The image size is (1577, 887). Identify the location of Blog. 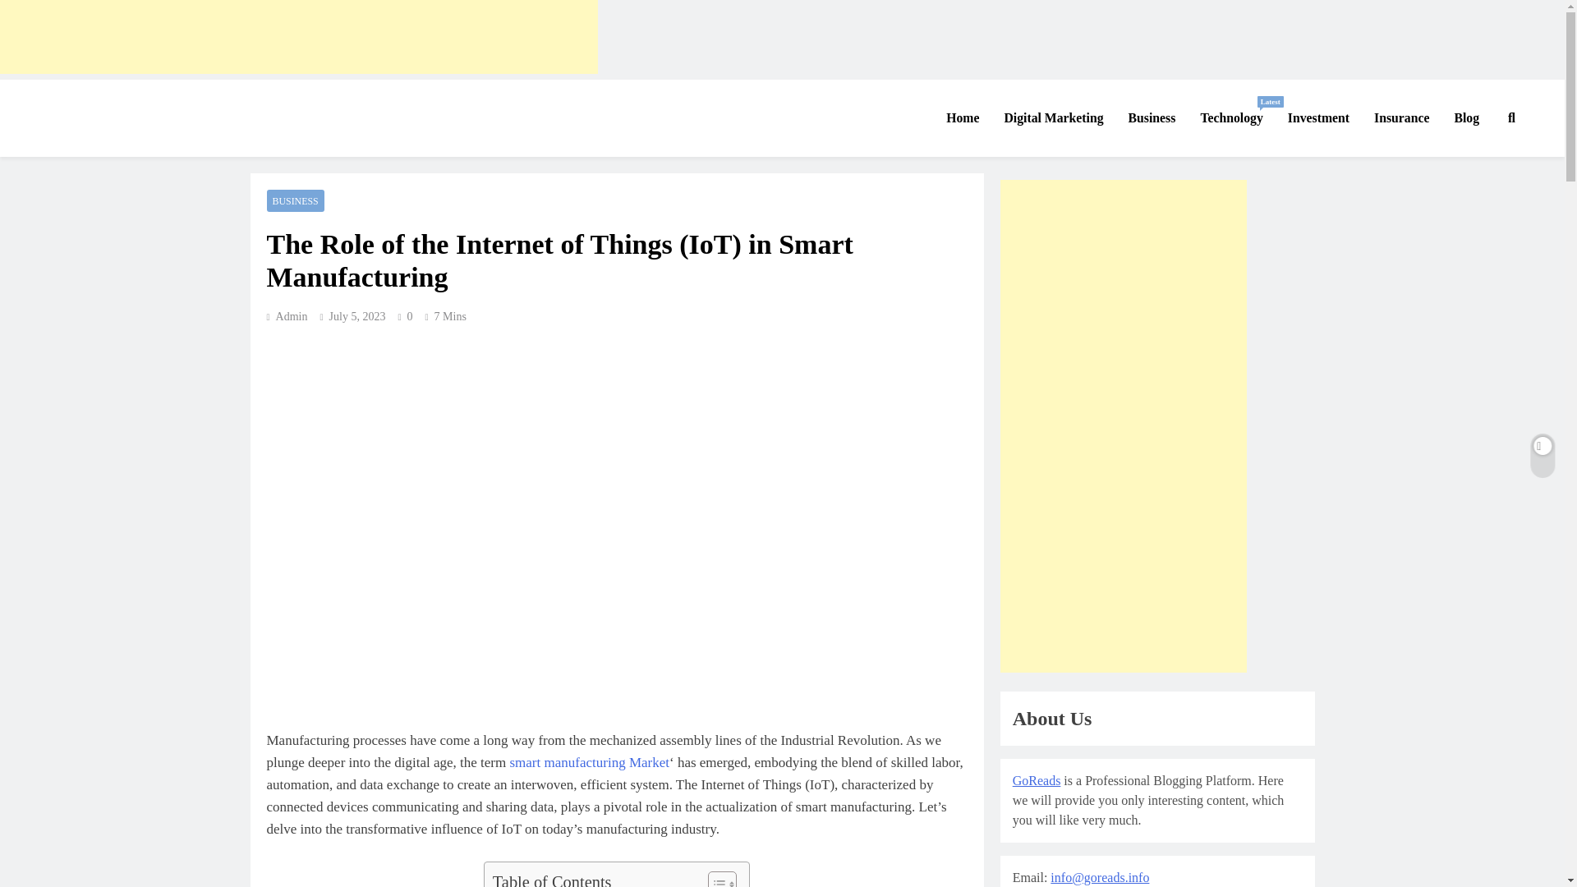
(1401, 117).